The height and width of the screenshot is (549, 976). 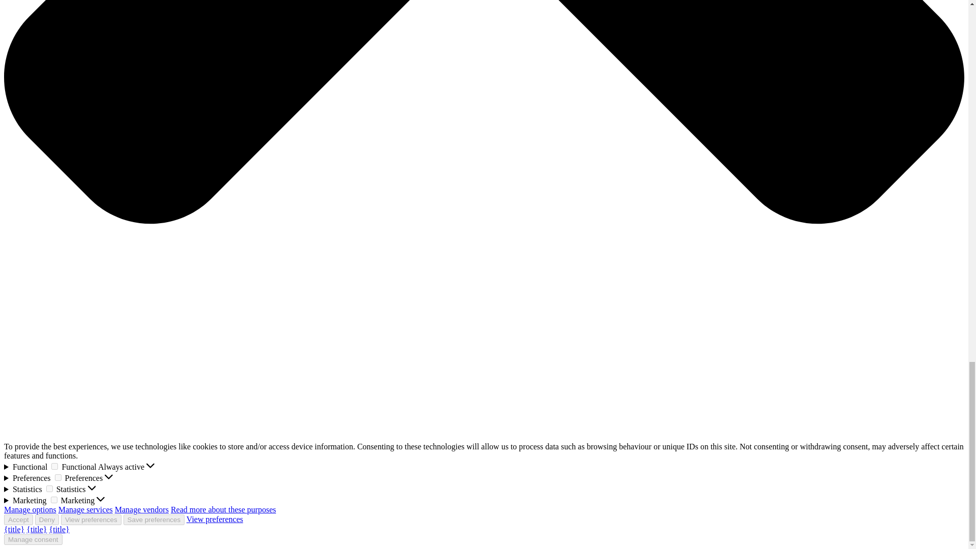 What do you see at coordinates (154, 520) in the screenshot?
I see `Save preferences` at bounding box center [154, 520].